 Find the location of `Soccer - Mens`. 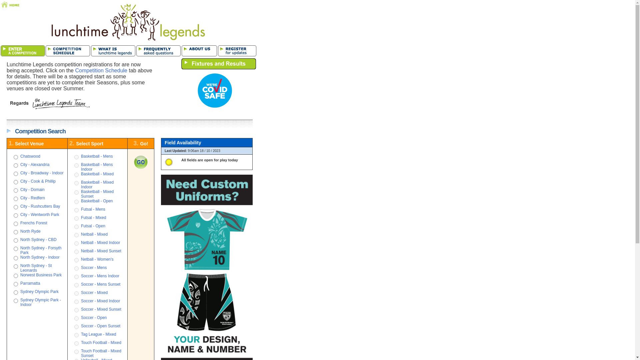

Soccer - Mens is located at coordinates (94, 268).